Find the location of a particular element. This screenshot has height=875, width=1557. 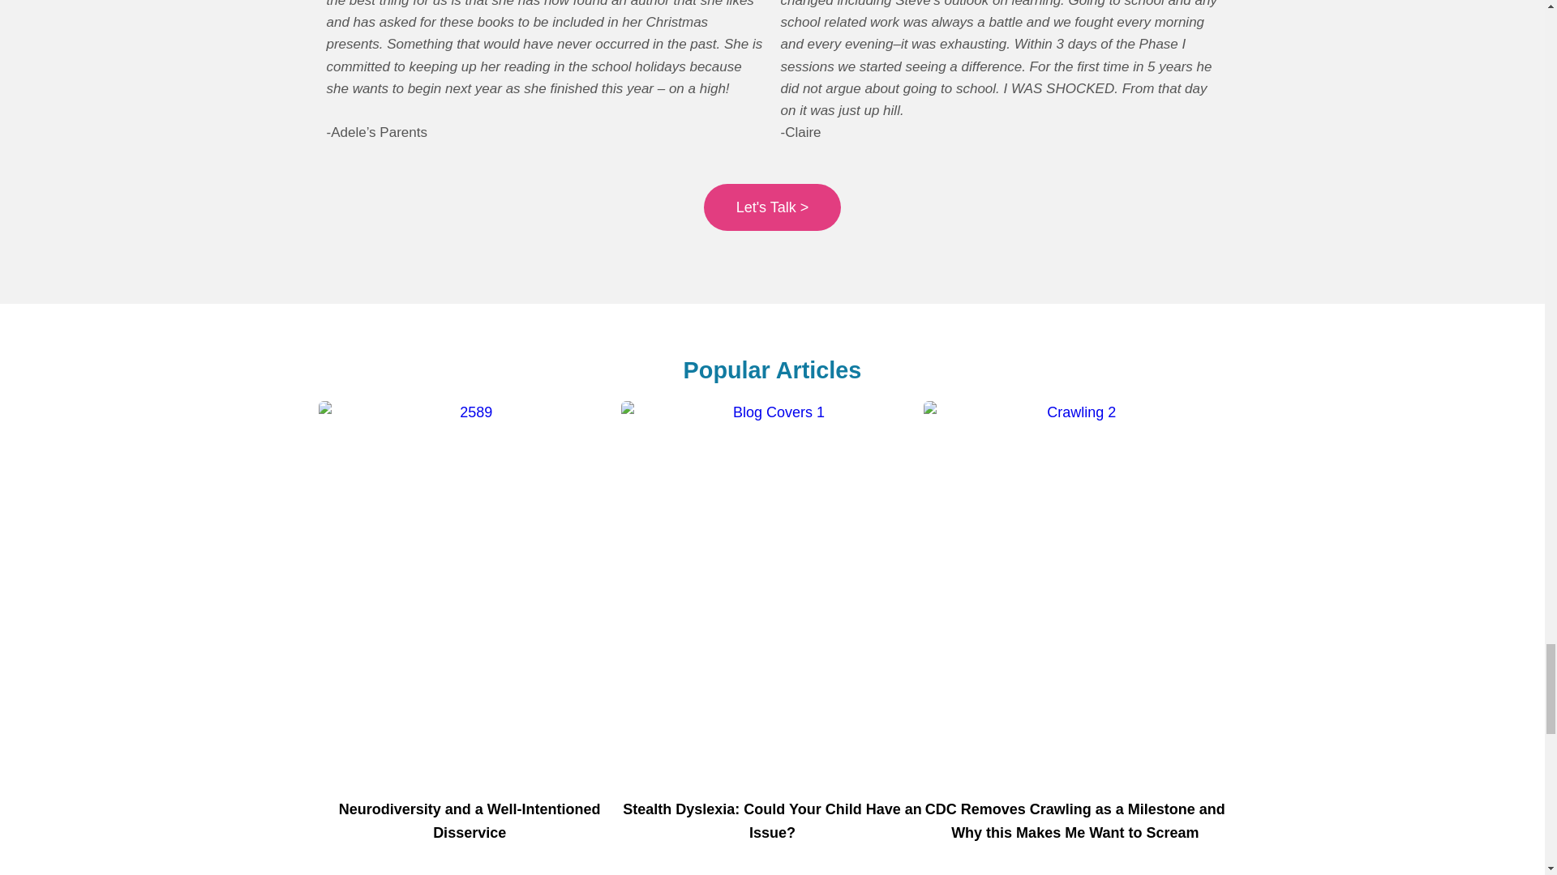

Stealth Dyslexia: Could Your Child Have an Issue? is located at coordinates (772, 821).